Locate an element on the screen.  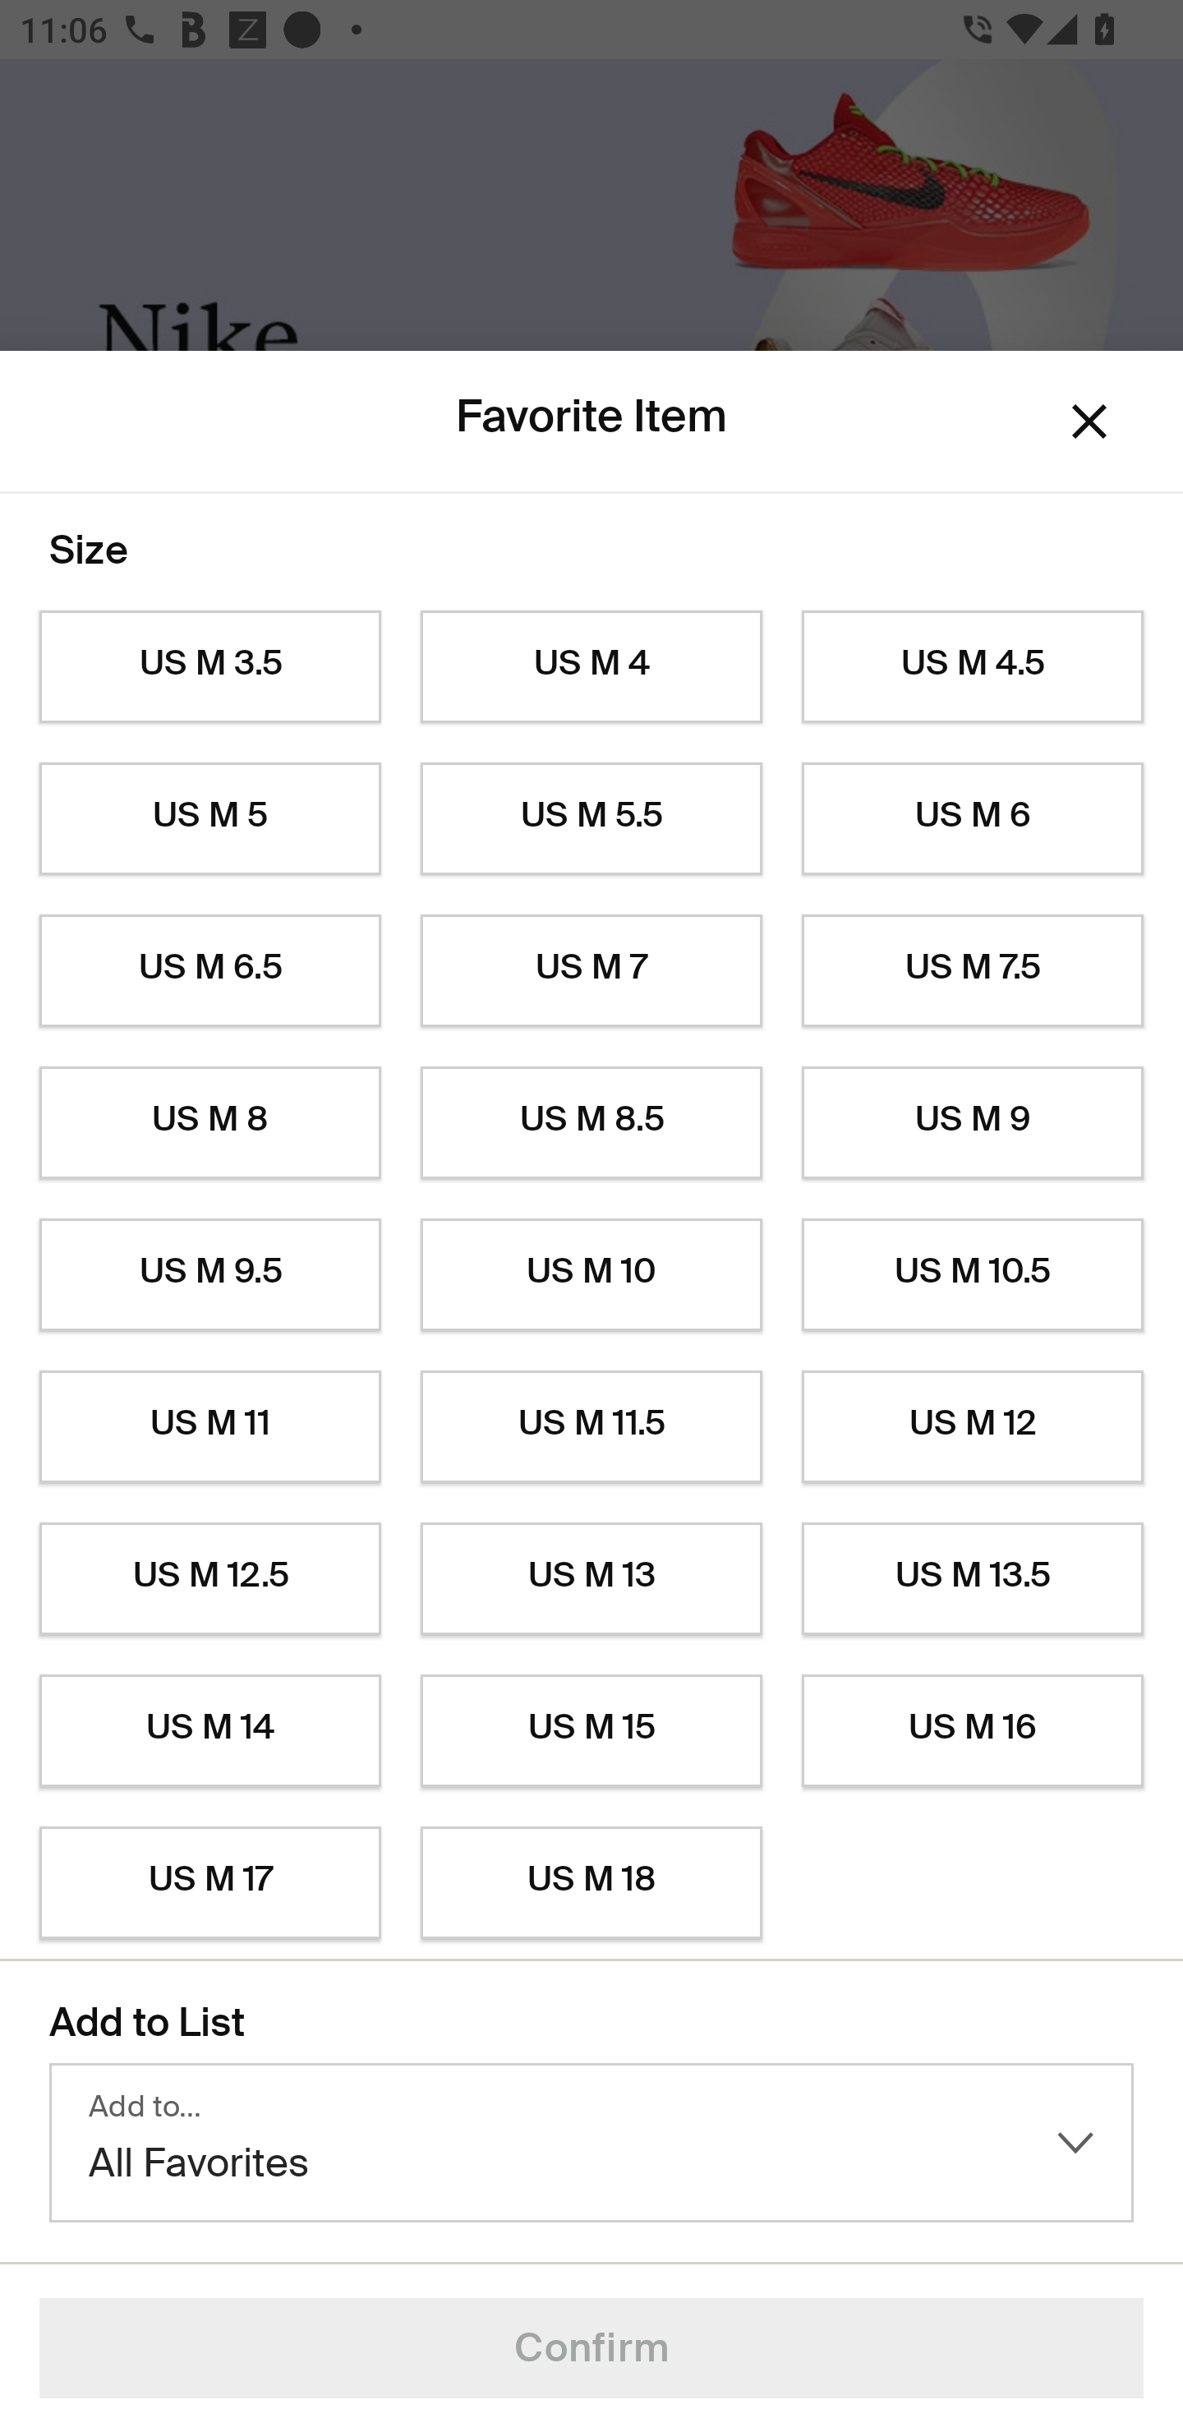
US M 5.5 is located at coordinates (591, 818).